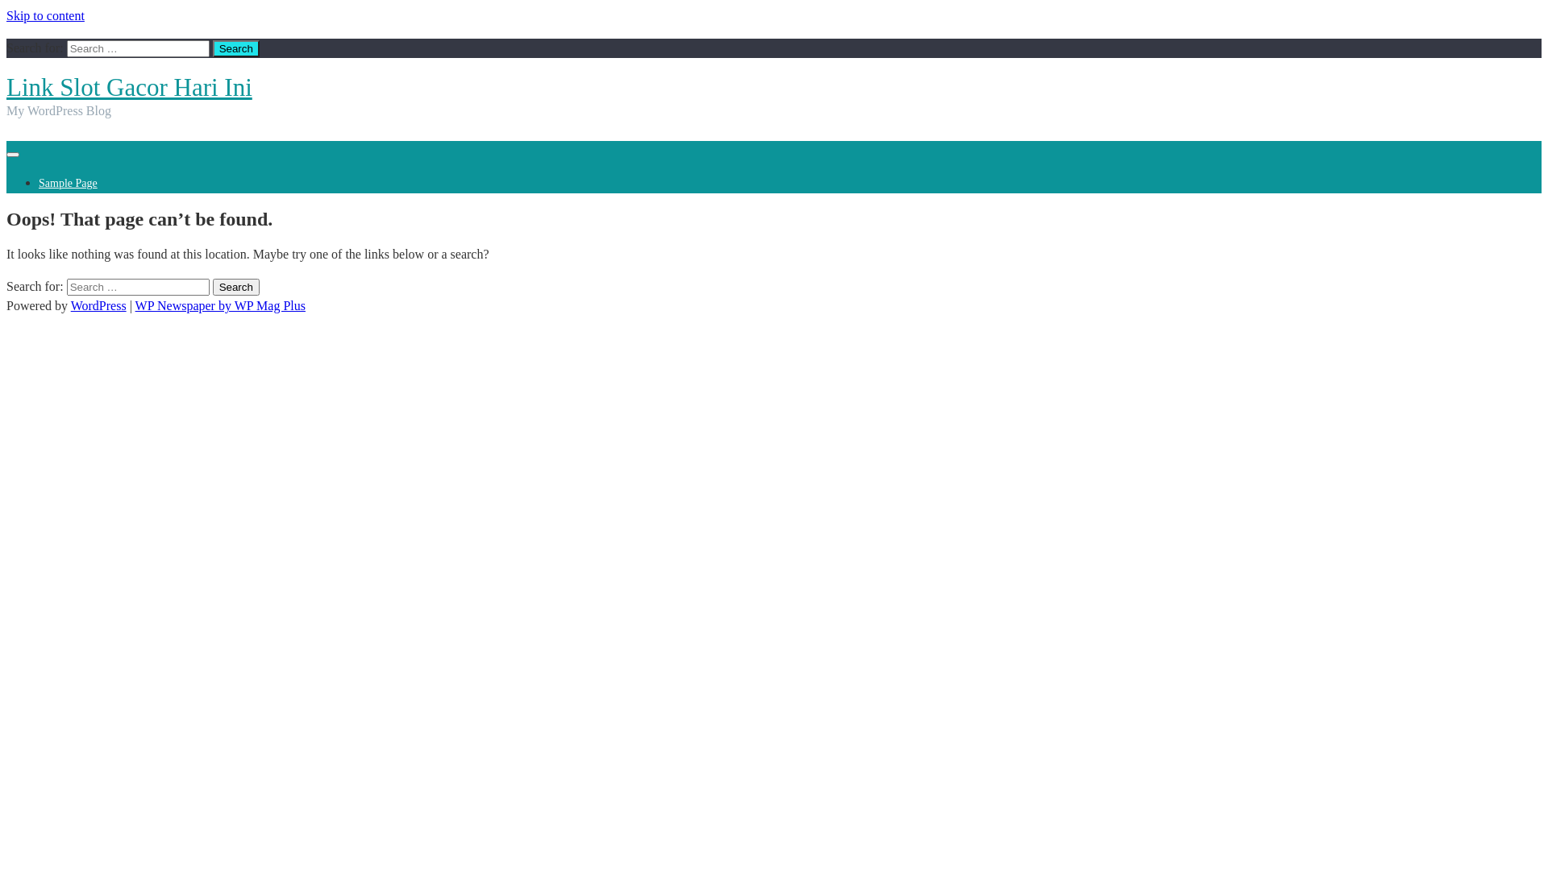 This screenshot has width=1548, height=870. I want to click on Skip to content, so click(45, 16).